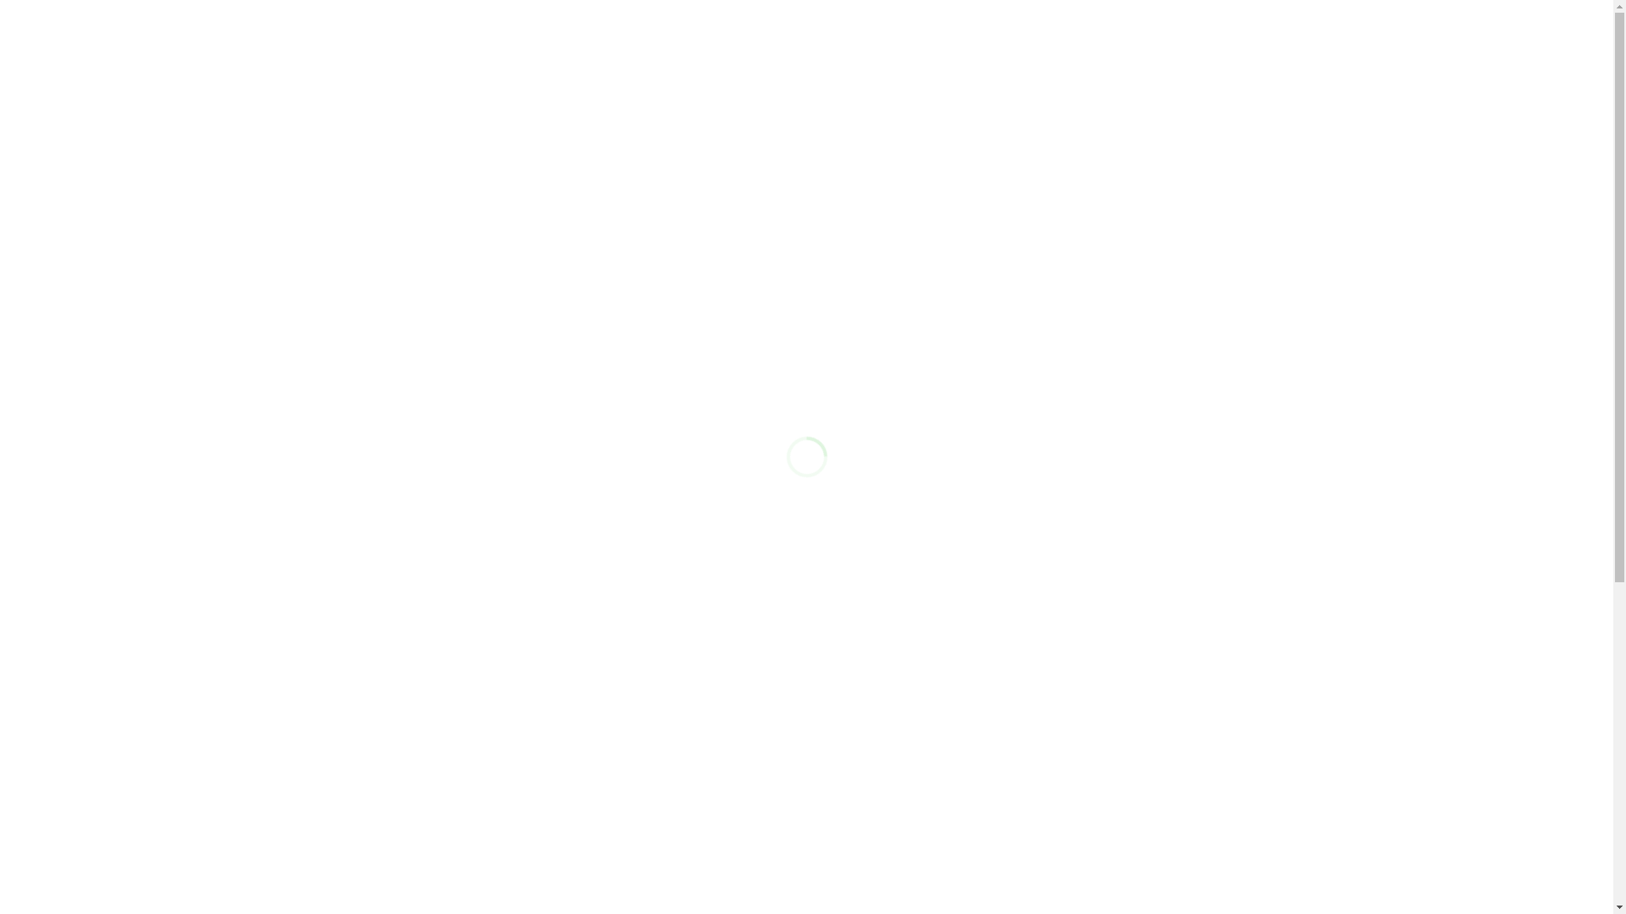 Image resolution: width=1626 pixels, height=914 pixels. Describe the element at coordinates (1260, 62) in the screenshot. I see `(012) 489 08 88` at that location.